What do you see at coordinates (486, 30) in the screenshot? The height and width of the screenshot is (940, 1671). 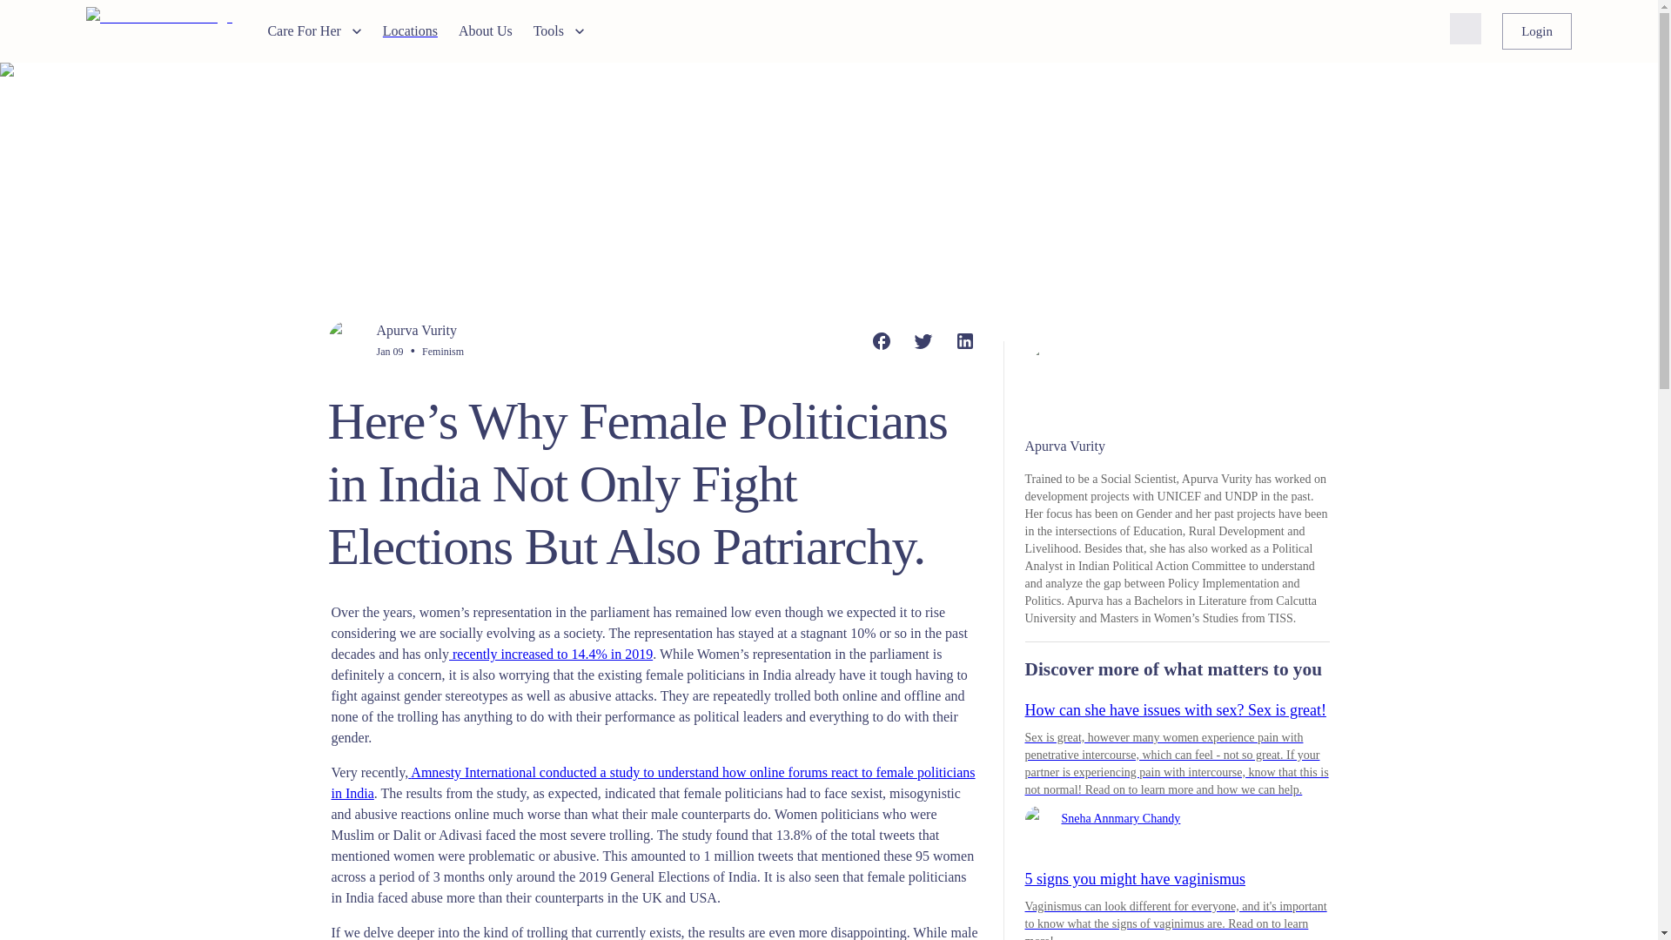 I see `About Us` at bounding box center [486, 30].